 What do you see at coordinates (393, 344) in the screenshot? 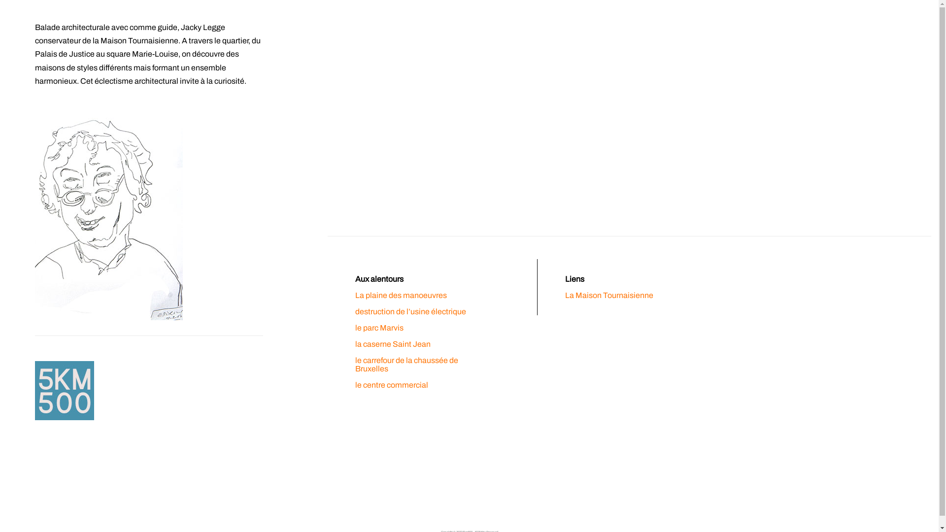
I see `la caserne Saint Jean` at bounding box center [393, 344].